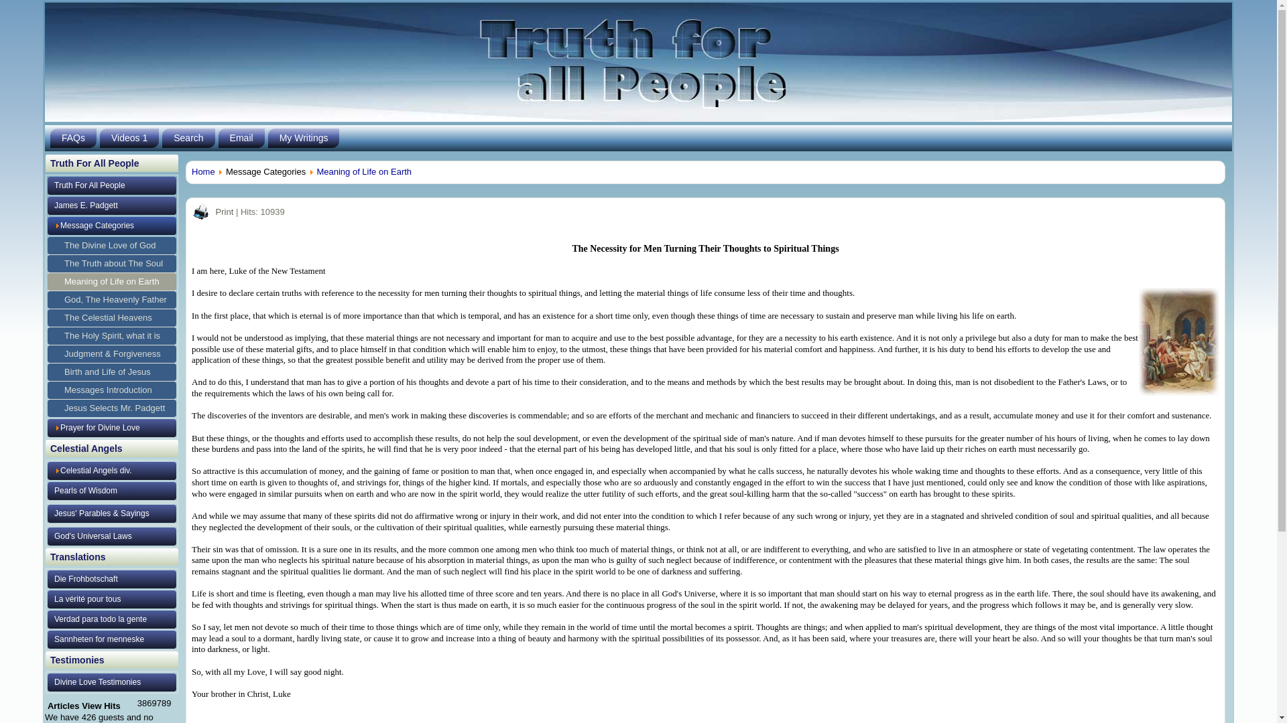 The width and height of the screenshot is (1287, 723). Describe the element at coordinates (112, 372) in the screenshot. I see `Birth and Life of Jesus` at that location.